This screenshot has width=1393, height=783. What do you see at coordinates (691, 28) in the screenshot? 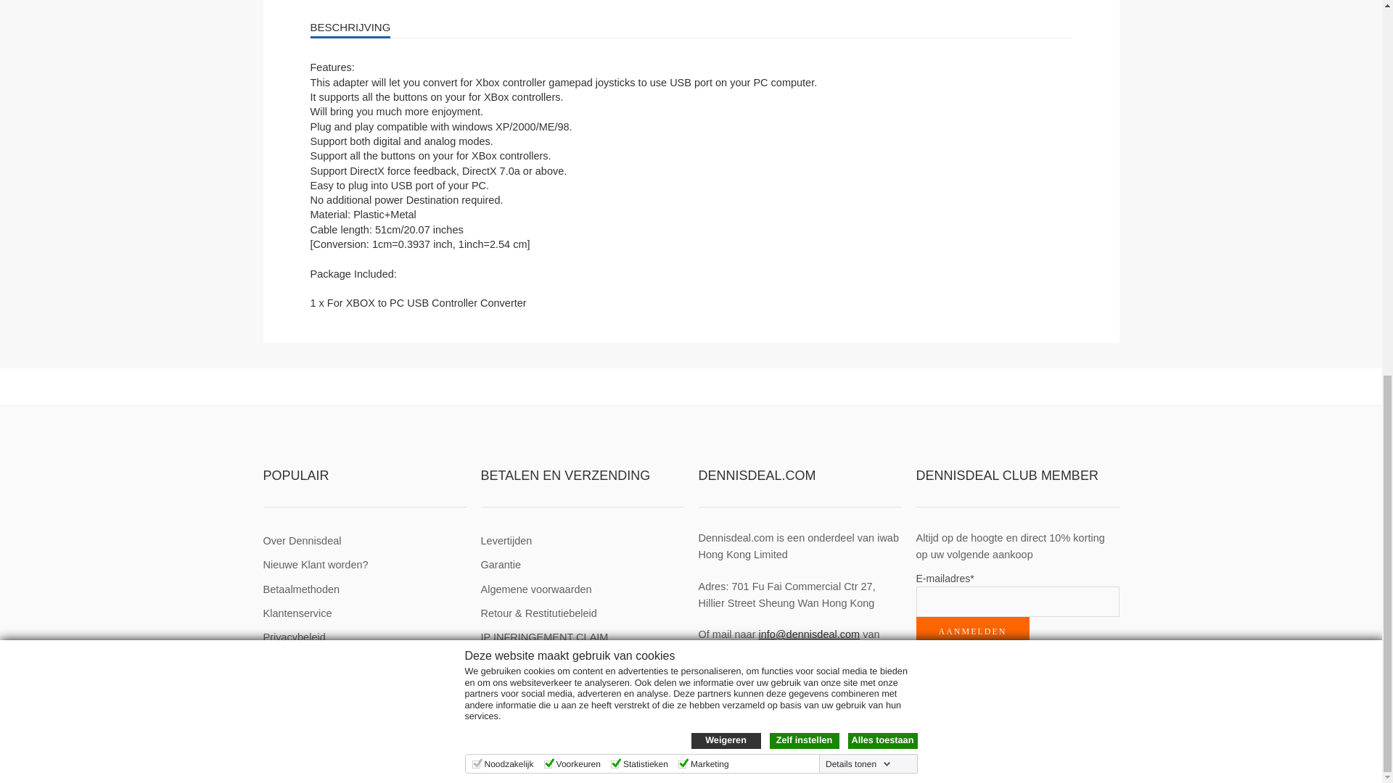
I see `BESCHRIJVING` at bounding box center [691, 28].